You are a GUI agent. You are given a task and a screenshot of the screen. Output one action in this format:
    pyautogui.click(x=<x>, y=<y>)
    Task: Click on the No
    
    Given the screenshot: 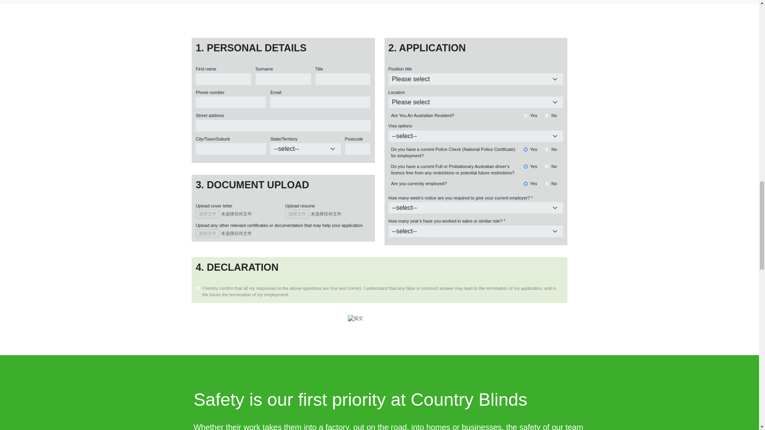 What is the action you would take?
    pyautogui.click(x=547, y=166)
    